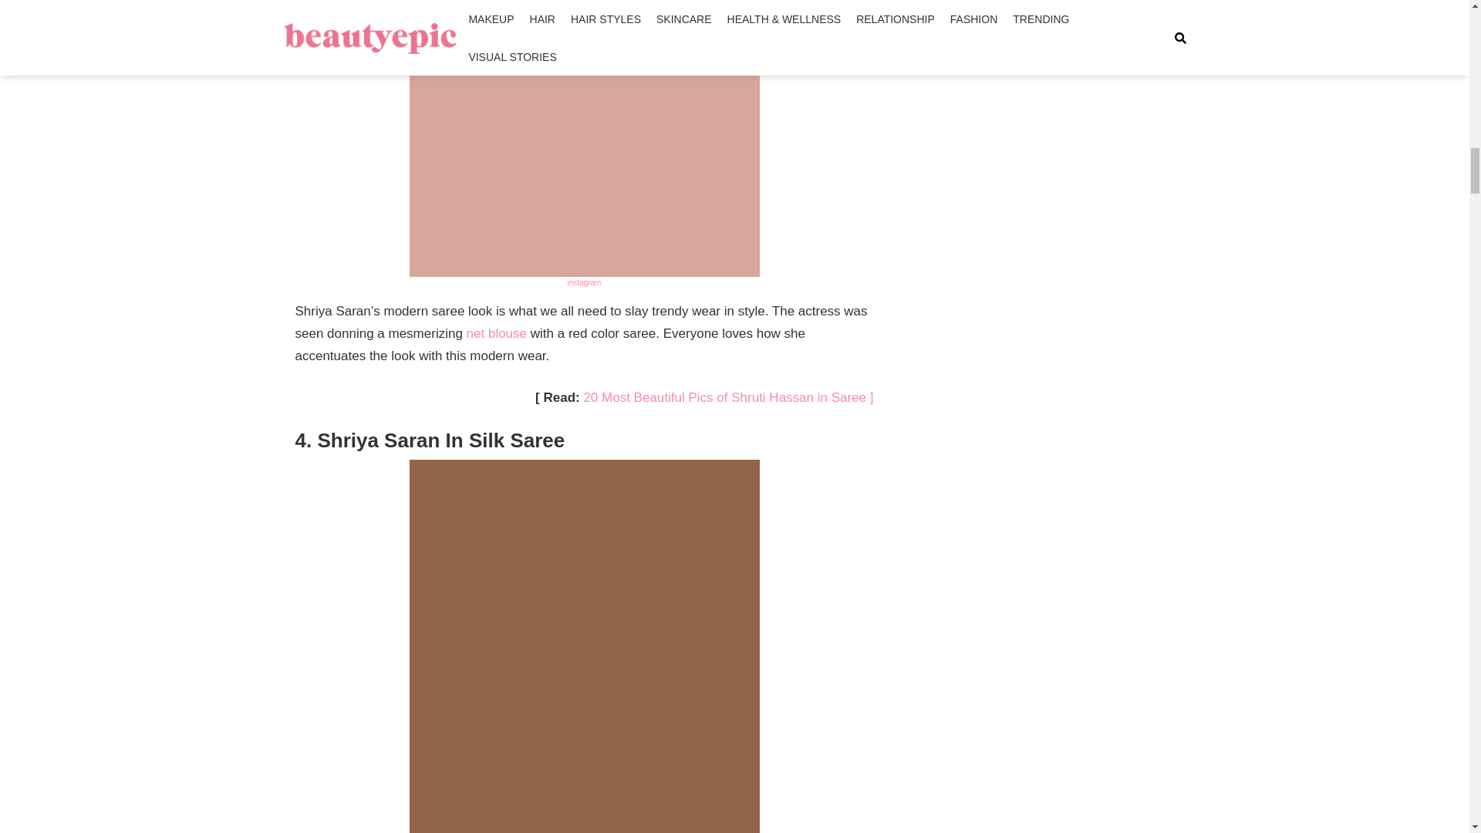 The image size is (1481, 833). Describe the element at coordinates (497, 333) in the screenshot. I see `net blouse` at that location.